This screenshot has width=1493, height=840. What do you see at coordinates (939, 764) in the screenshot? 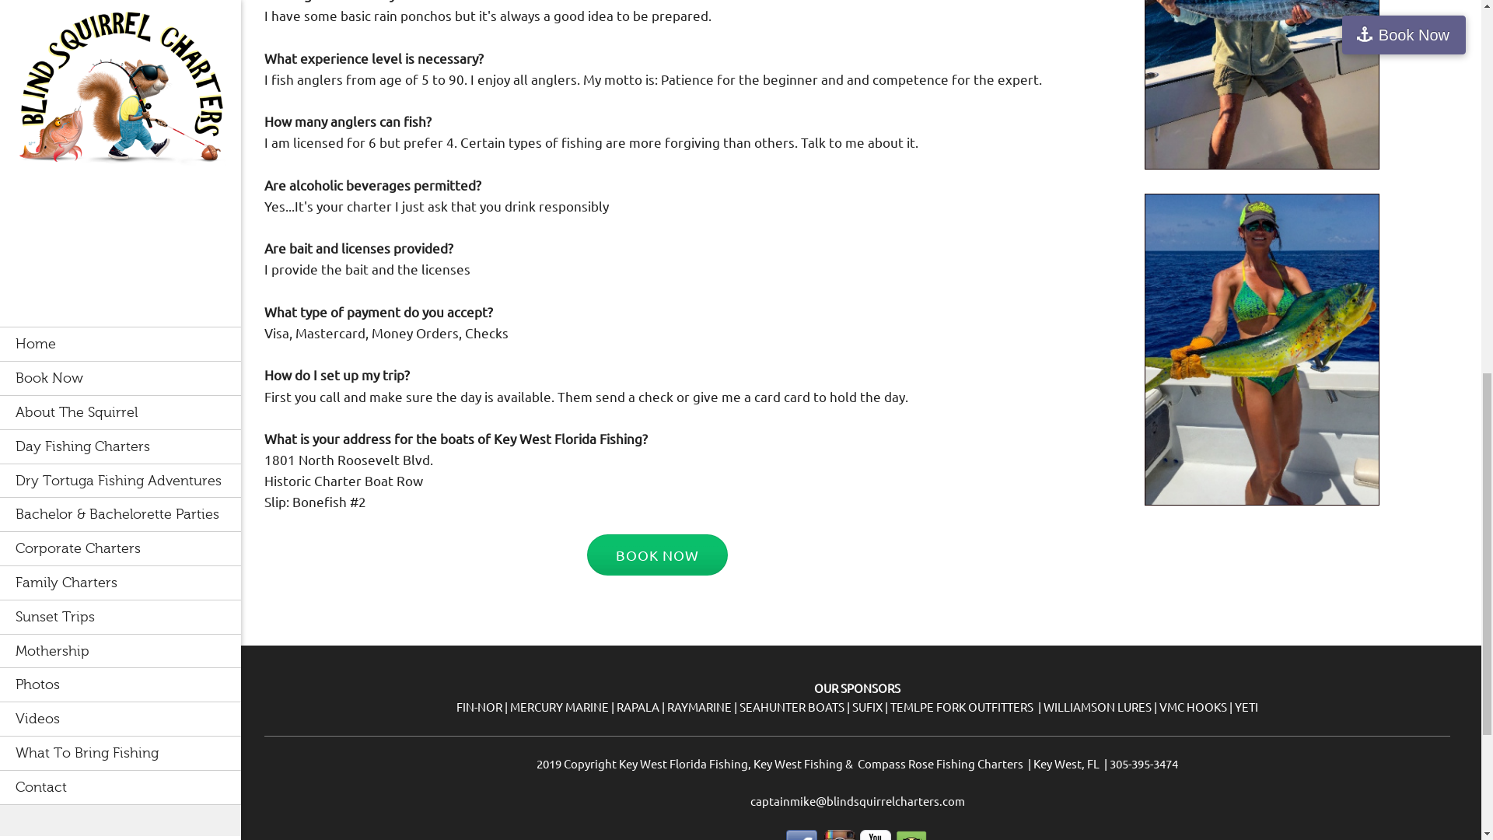
I see `Compass Rose Fishing Charters` at bounding box center [939, 764].